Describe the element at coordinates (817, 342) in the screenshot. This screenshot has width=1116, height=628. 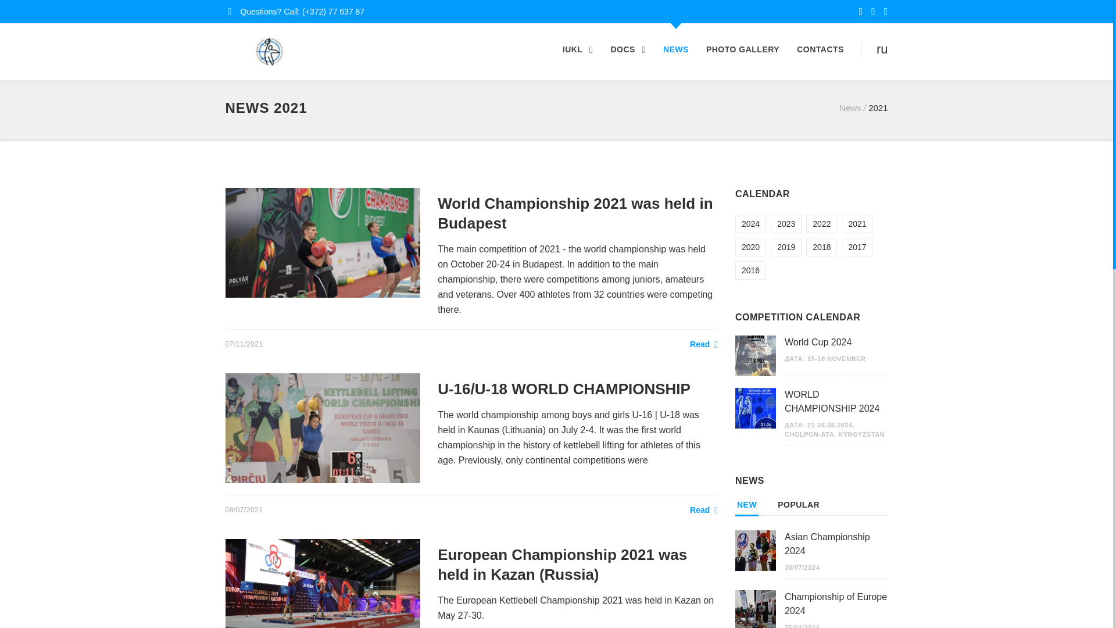
I see `World Cup 2024` at that location.